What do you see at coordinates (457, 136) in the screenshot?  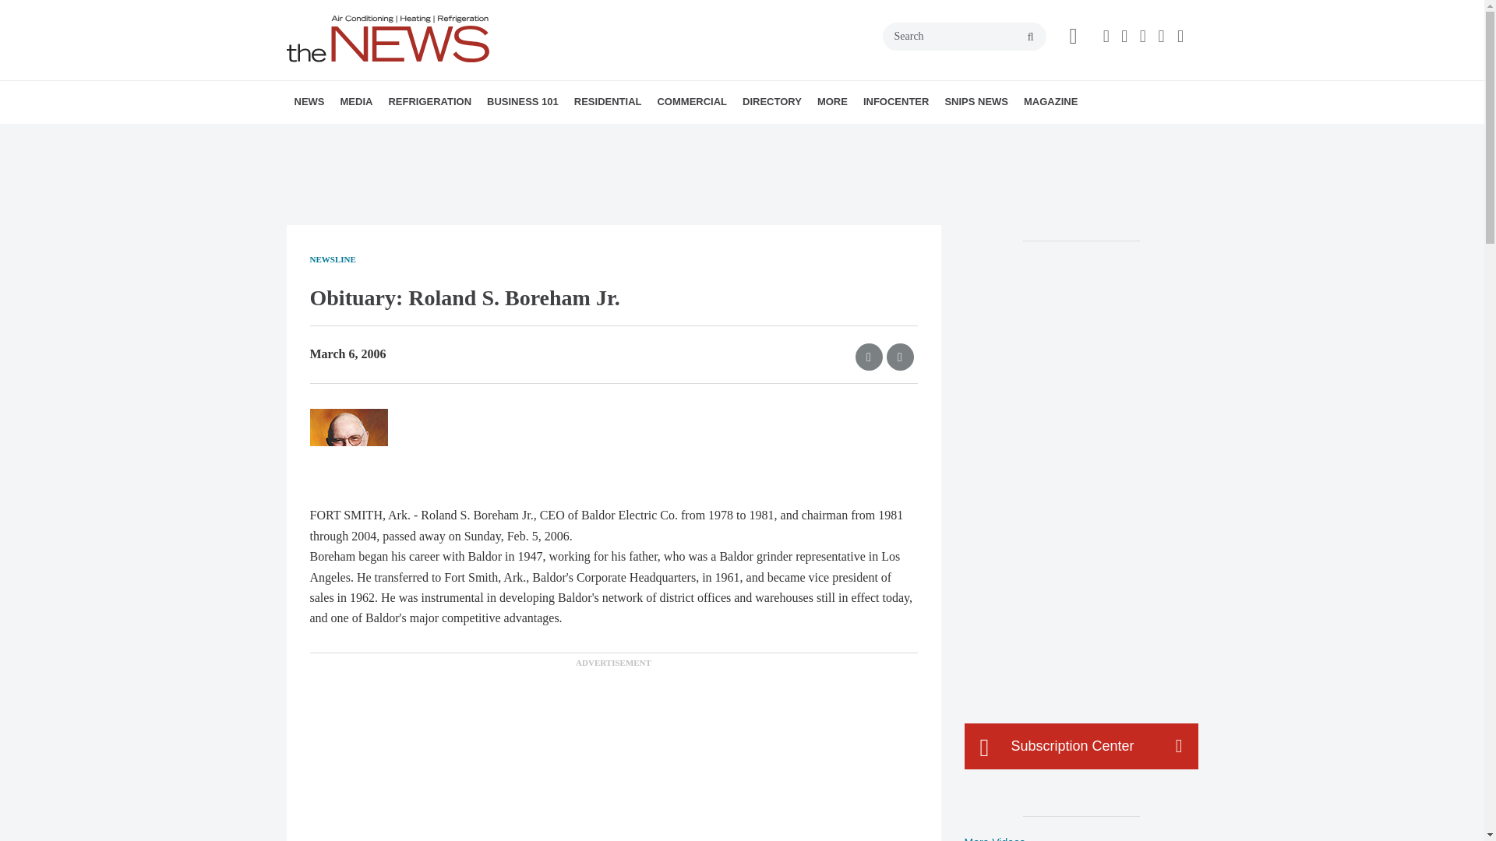 I see `THE NEWS HVACR QUIZ` at bounding box center [457, 136].